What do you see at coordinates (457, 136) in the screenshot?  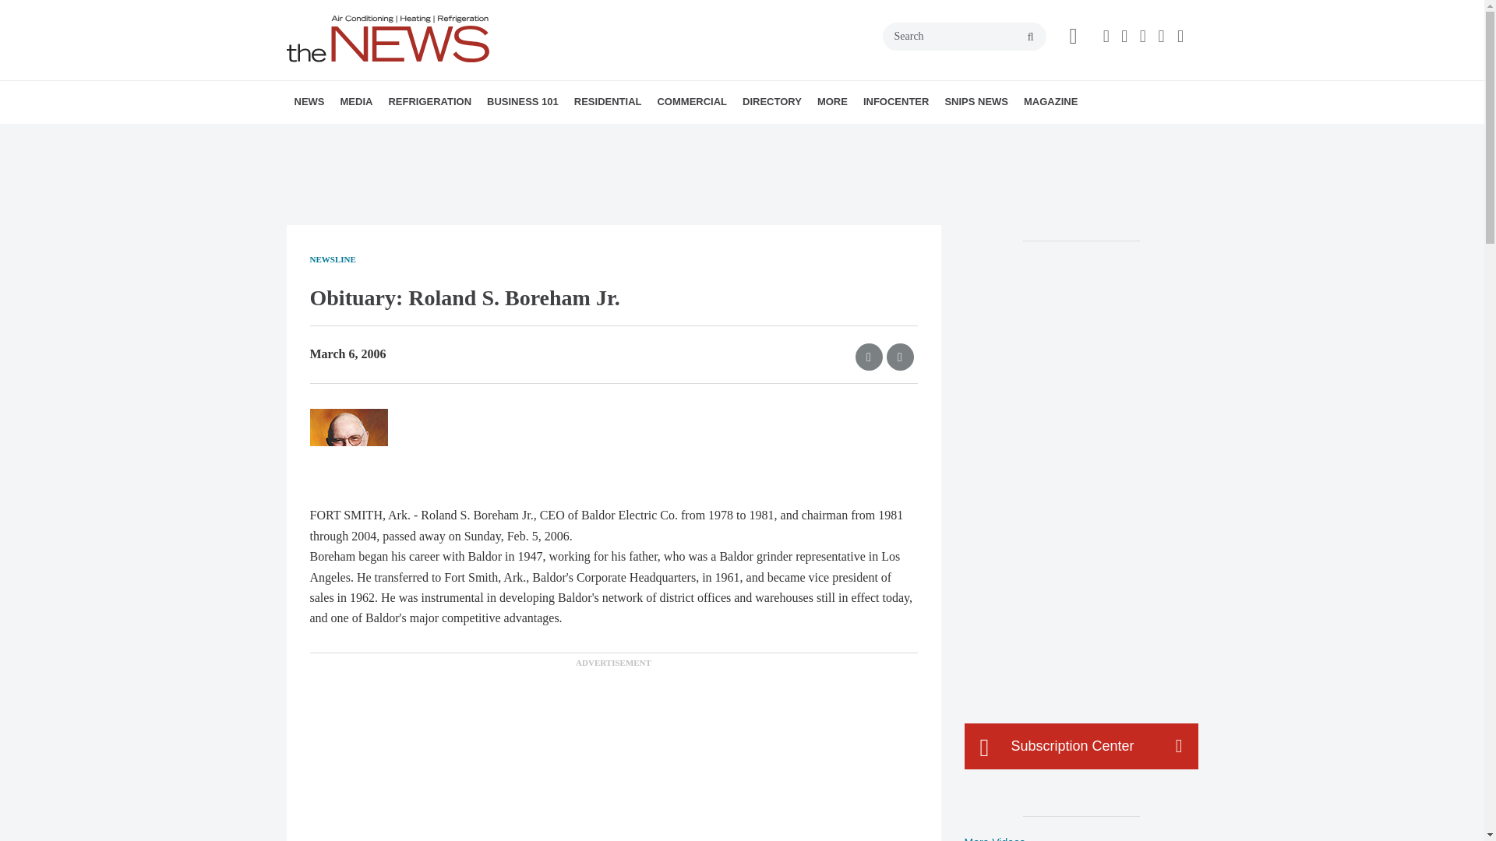 I see `THE NEWS HVACR QUIZ` at bounding box center [457, 136].